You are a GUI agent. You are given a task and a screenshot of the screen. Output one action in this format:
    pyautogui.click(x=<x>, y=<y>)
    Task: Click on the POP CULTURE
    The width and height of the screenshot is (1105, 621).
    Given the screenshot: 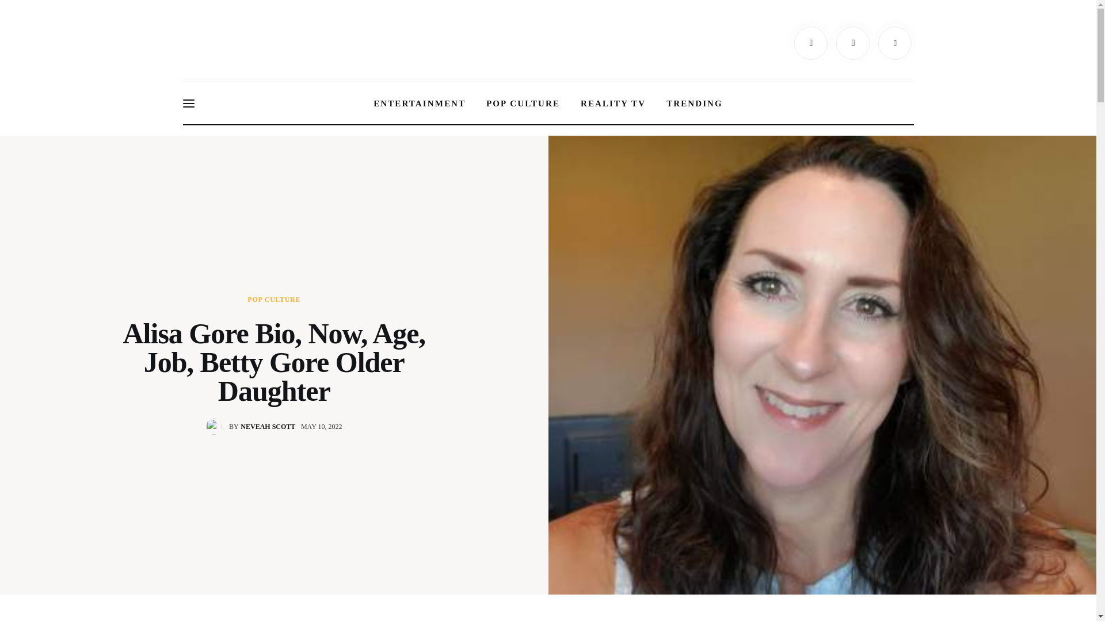 What is the action you would take?
    pyautogui.click(x=274, y=300)
    